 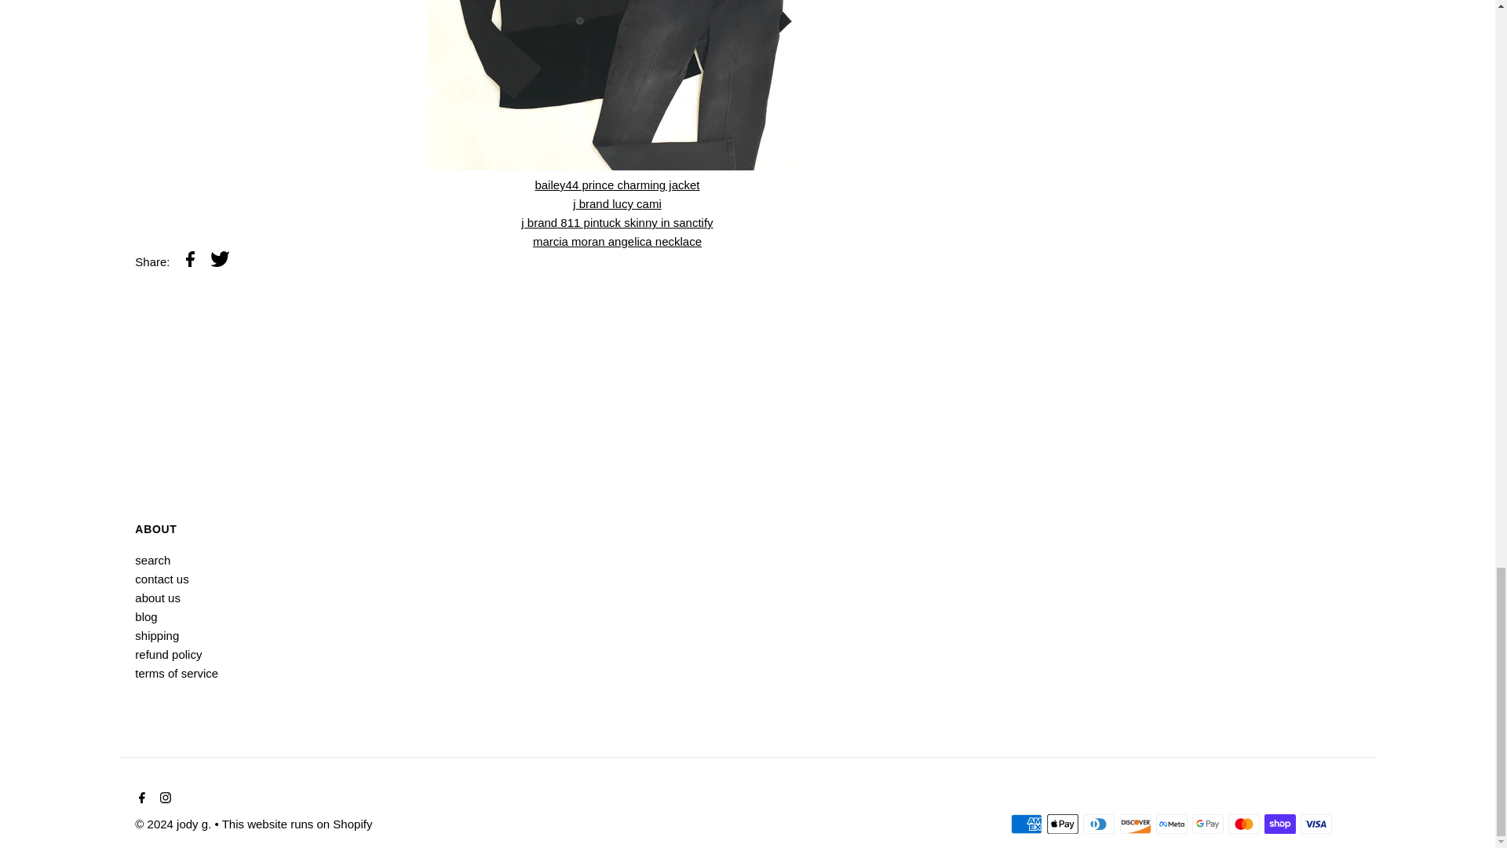 I want to click on Diners Club, so click(x=1099, y=824).